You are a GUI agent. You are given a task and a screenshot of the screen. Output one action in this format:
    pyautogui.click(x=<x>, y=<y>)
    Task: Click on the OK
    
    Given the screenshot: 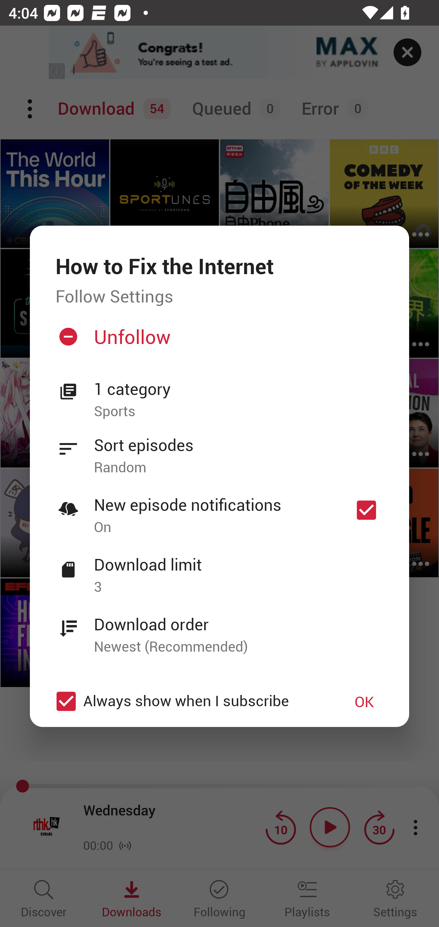 What is the action you would take?
    pyautogui.click(x=364, y=701)
    